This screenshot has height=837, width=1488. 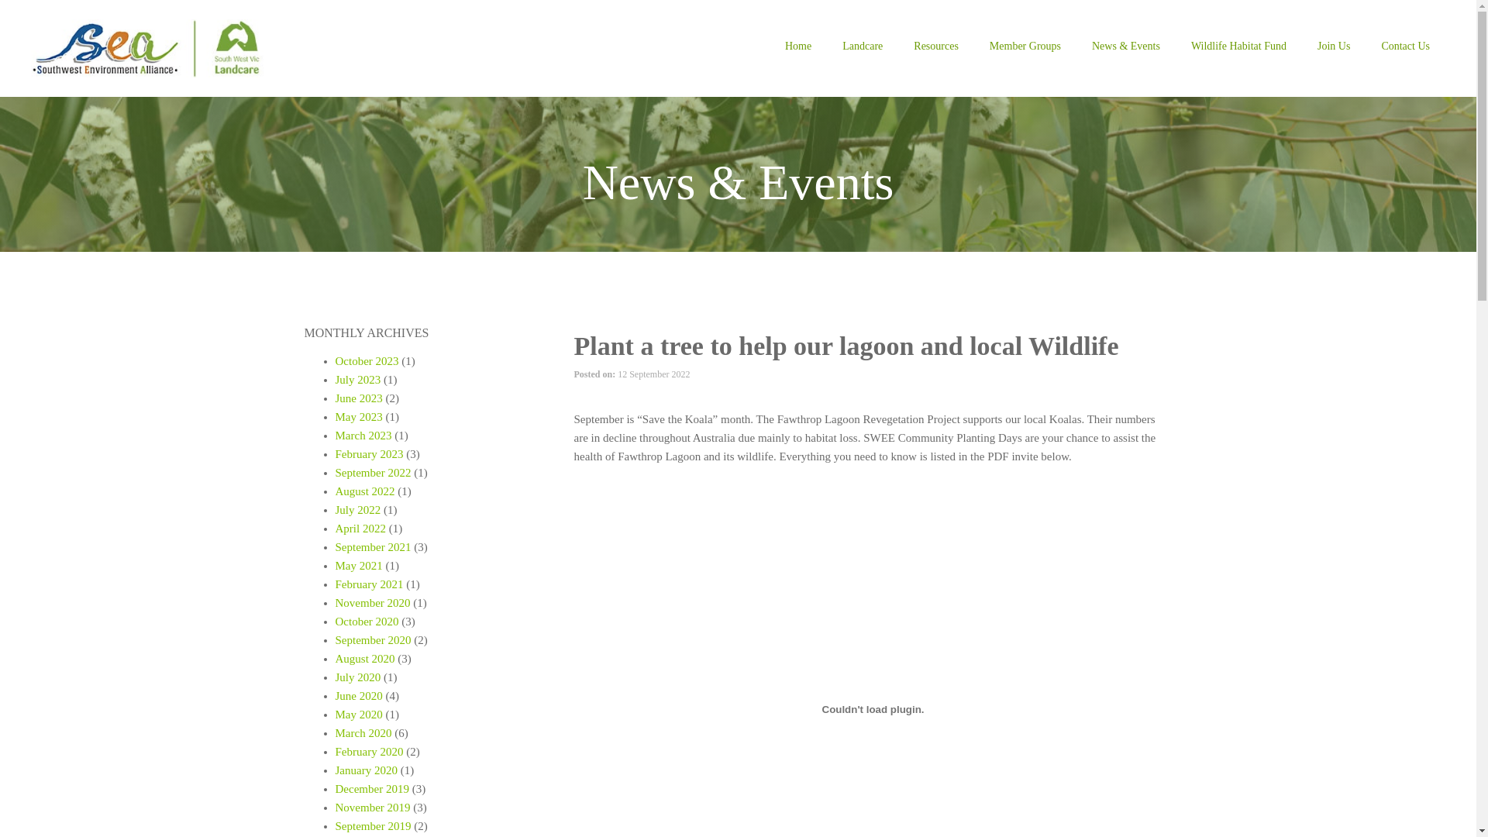 I want to click on January 2020, so click(x=366, y=770).